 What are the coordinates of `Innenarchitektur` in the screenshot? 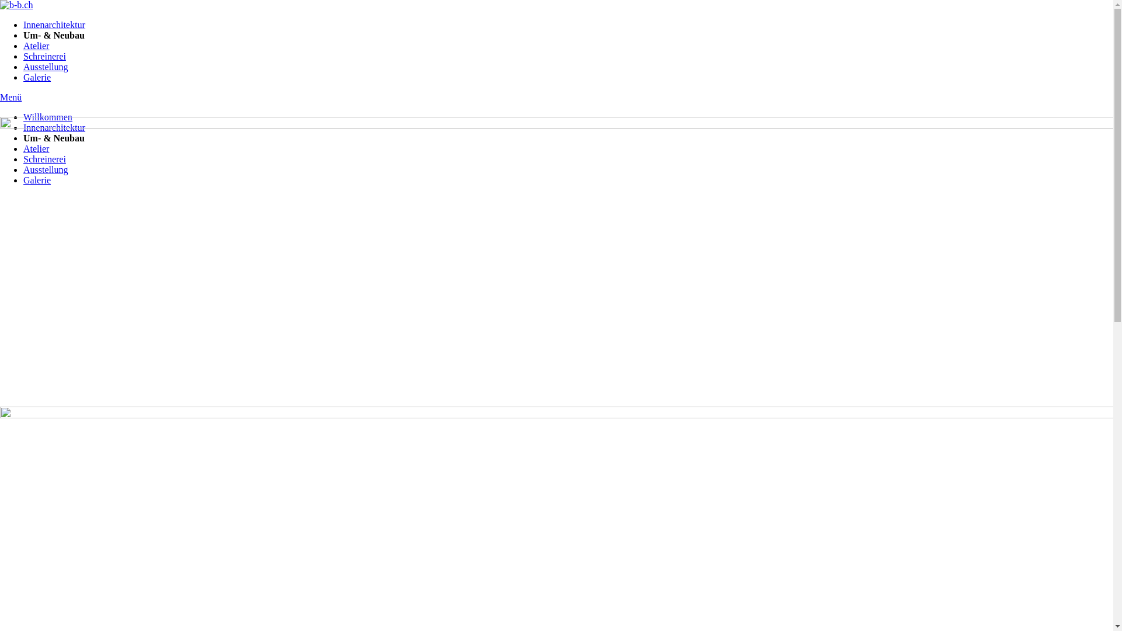 It's located at (54, 25).